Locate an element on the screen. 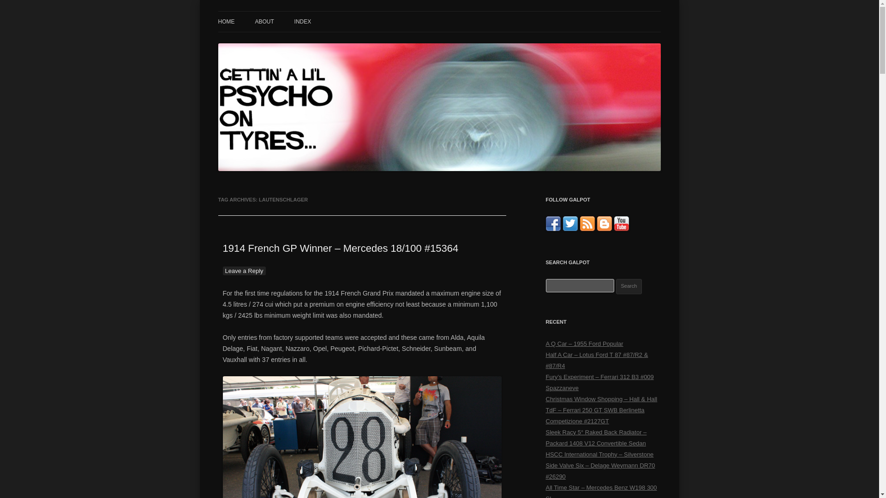 The width and height of the screenshot is (886, 498). Subscribe to RSS Feed is located at coordinates (587, 229).